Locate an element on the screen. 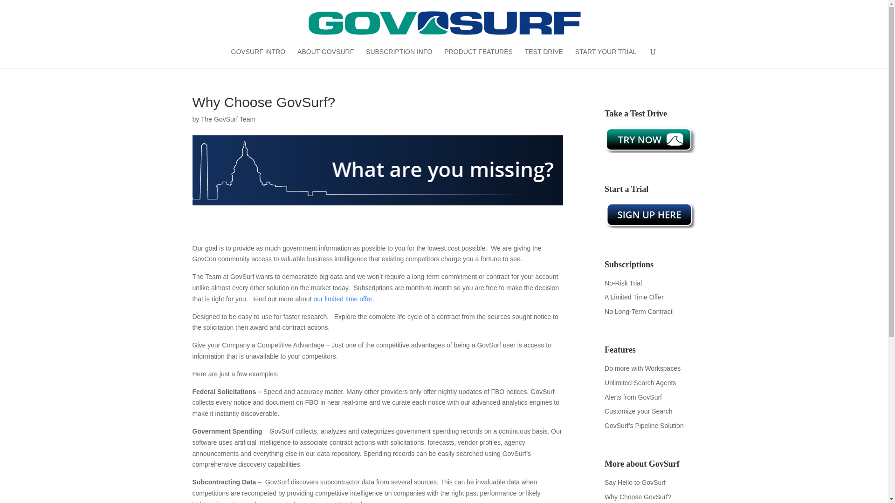  Do more with Workspaces is located at coordinates (642, 368).